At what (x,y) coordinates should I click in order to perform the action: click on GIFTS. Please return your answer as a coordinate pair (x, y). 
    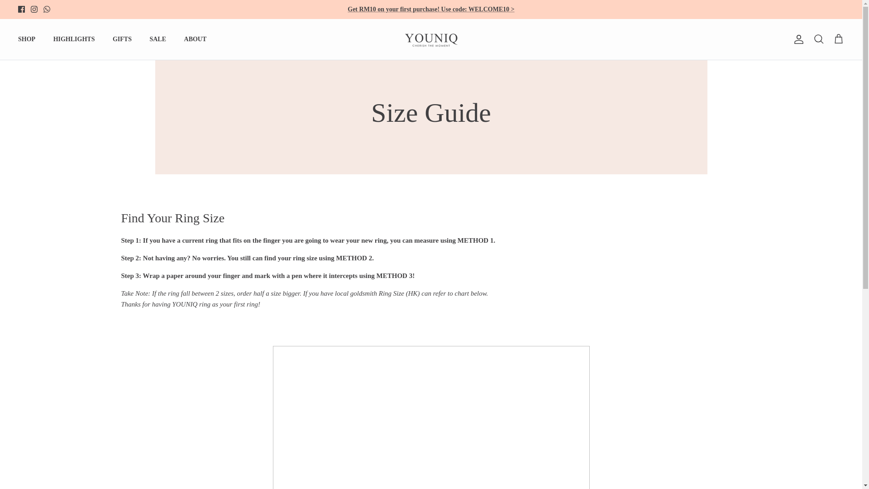
    Looking at the image, I should click on (122, 39).